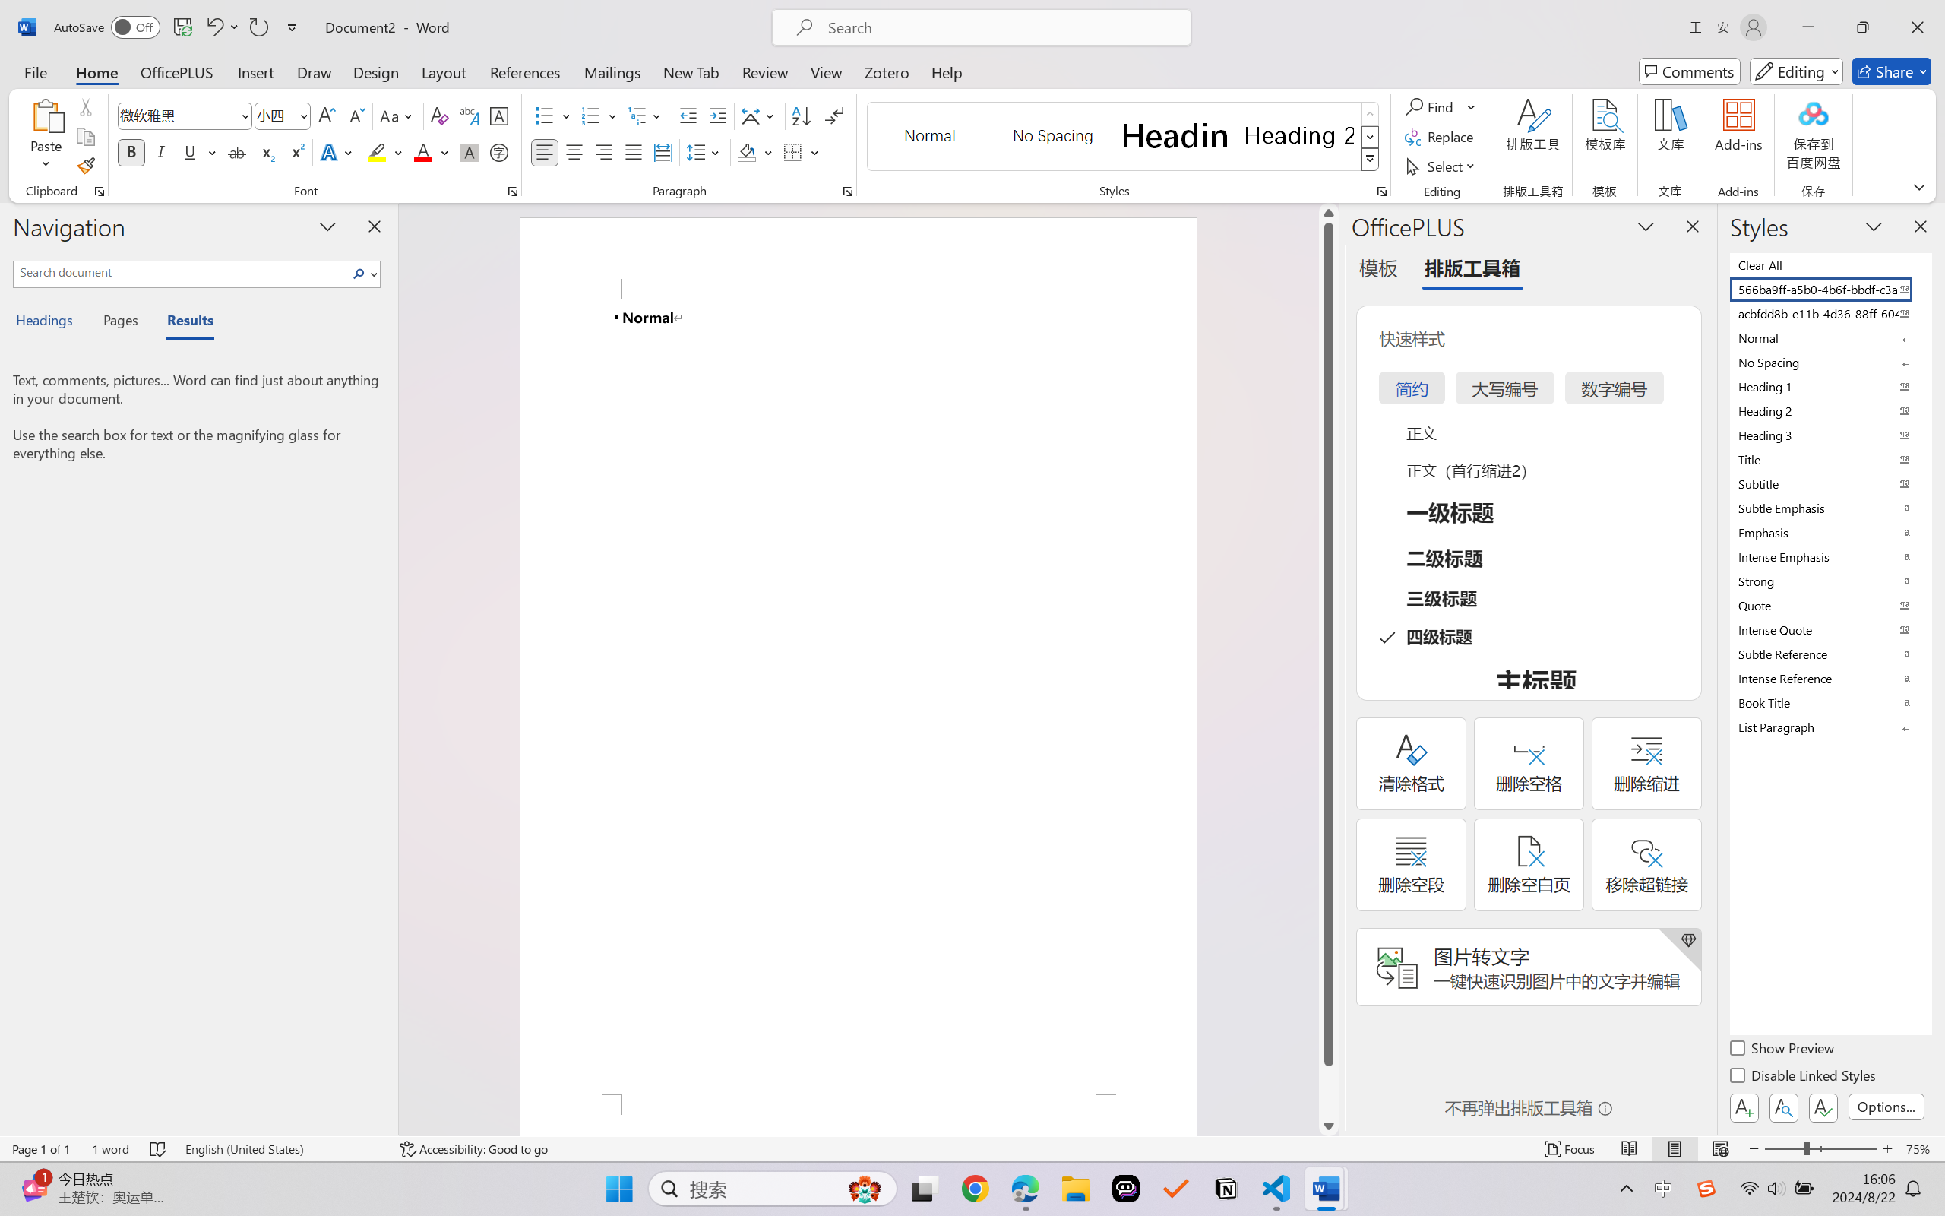 This screenshot has width=1945, height=1216. I want to click on Ribbon Display Options, so click(1919, 186).